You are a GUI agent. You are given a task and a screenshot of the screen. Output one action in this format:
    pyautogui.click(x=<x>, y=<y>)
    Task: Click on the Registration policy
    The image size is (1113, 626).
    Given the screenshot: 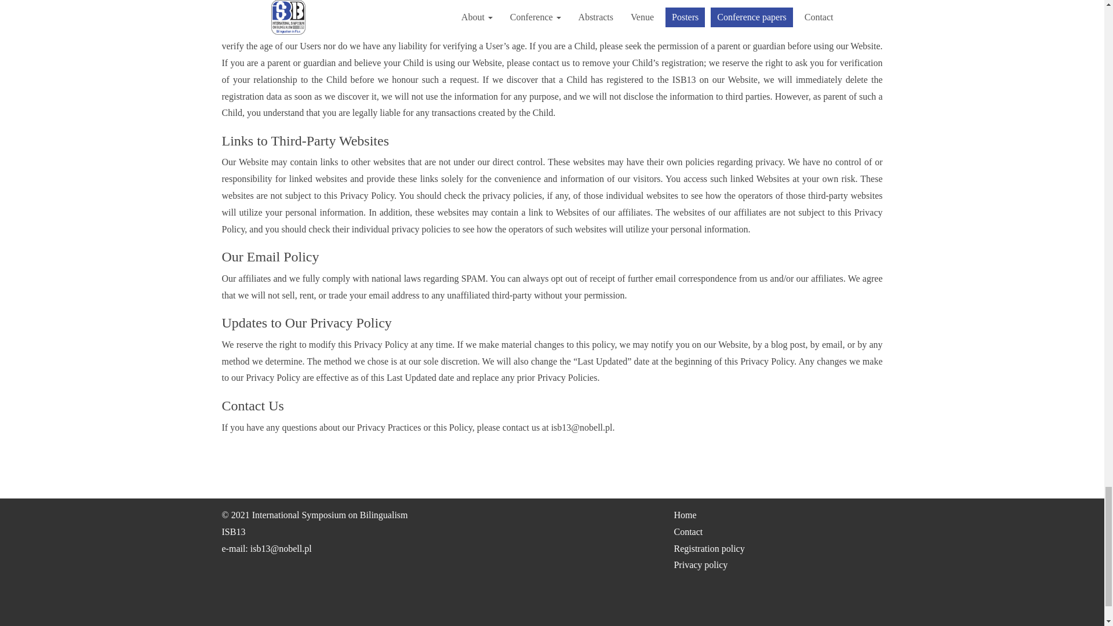 What is the action you would take?
    pyautogui.click(x=708, y=548)
    